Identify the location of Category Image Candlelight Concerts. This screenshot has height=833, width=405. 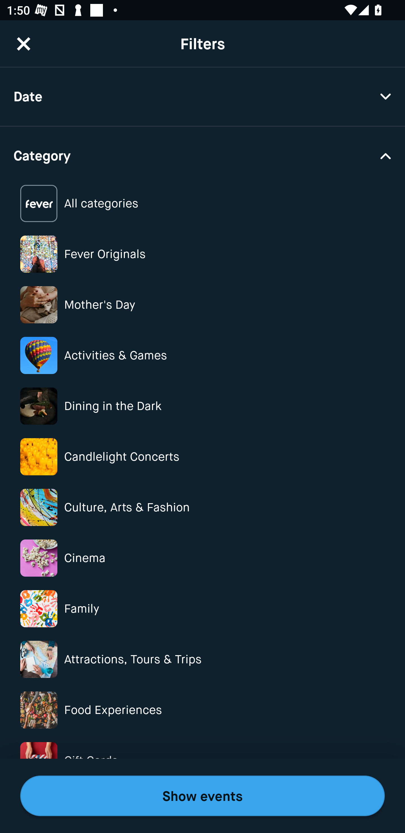
(202, 457).